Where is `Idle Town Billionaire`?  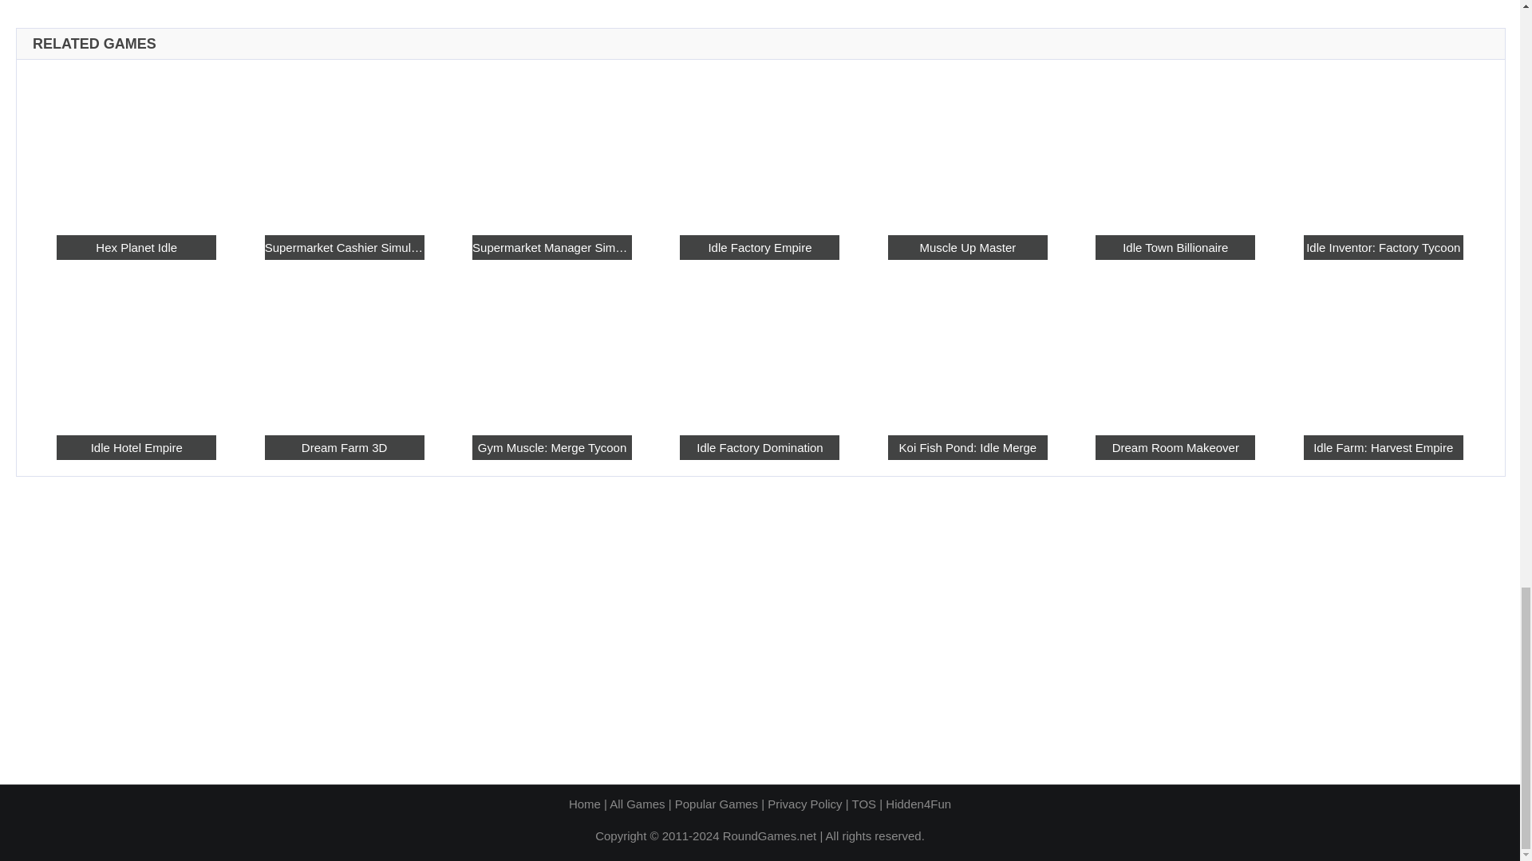
Idle Town Billionaire is located at coordinates (1175, 247).